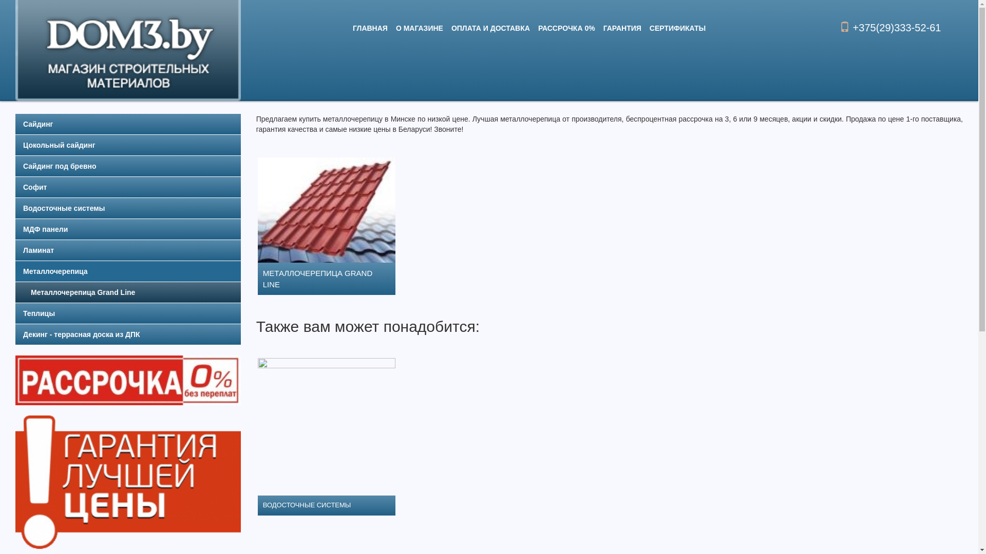 This screenshot has width=986, height=554. What do you see at coordinates (890, 28) in the screenshot?
I see `+375(29)333-52-61` at bounding box center [890, 28].